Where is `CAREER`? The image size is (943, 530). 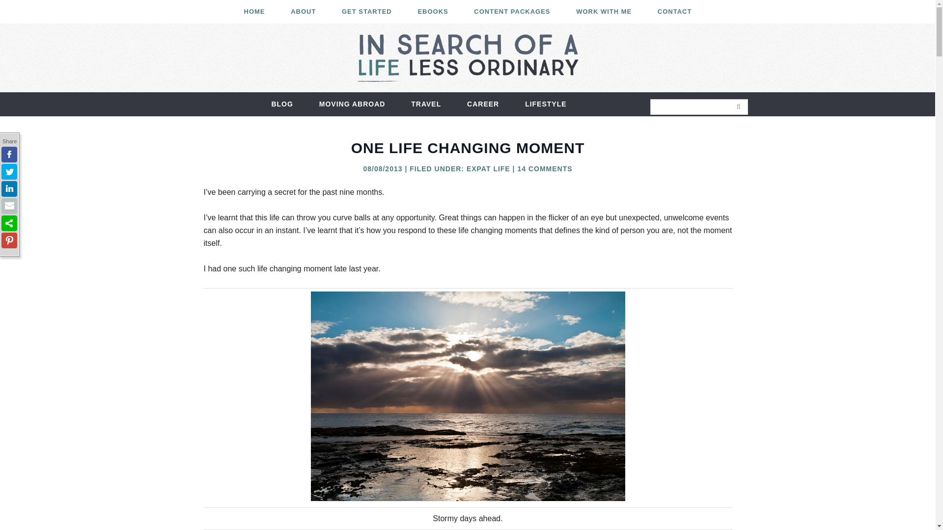 CAREER is located at coordinates (483, 104).